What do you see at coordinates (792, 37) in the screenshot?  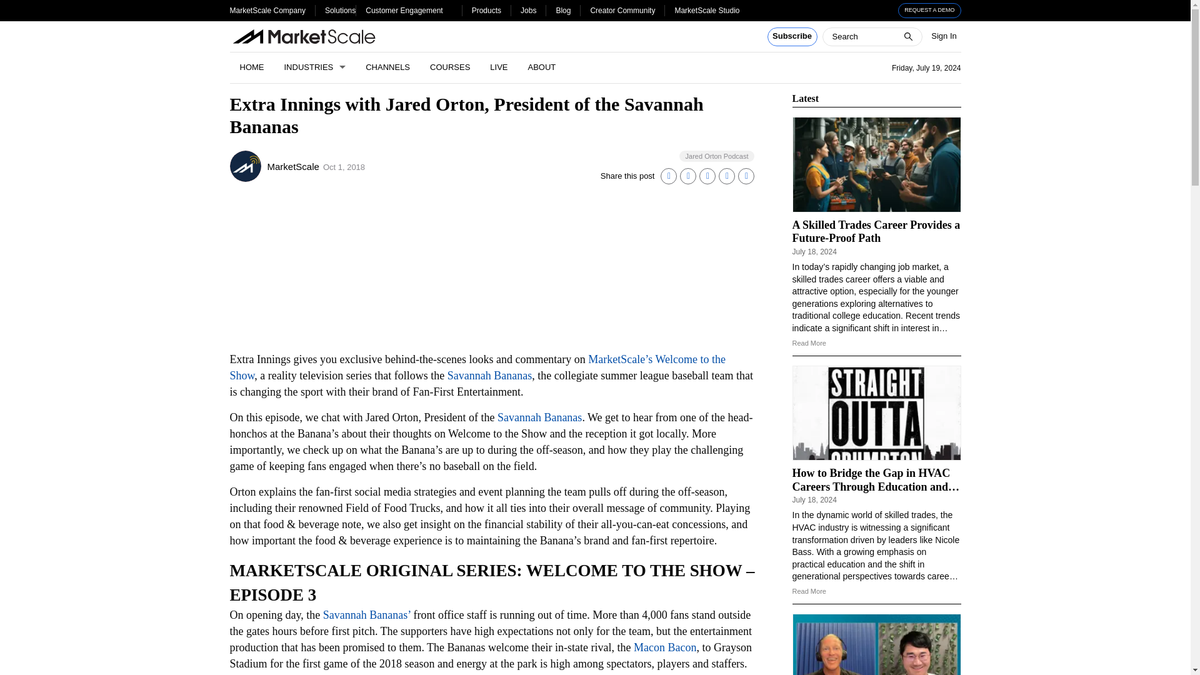 I see `Subscribe` at bounding box center [792, 37].